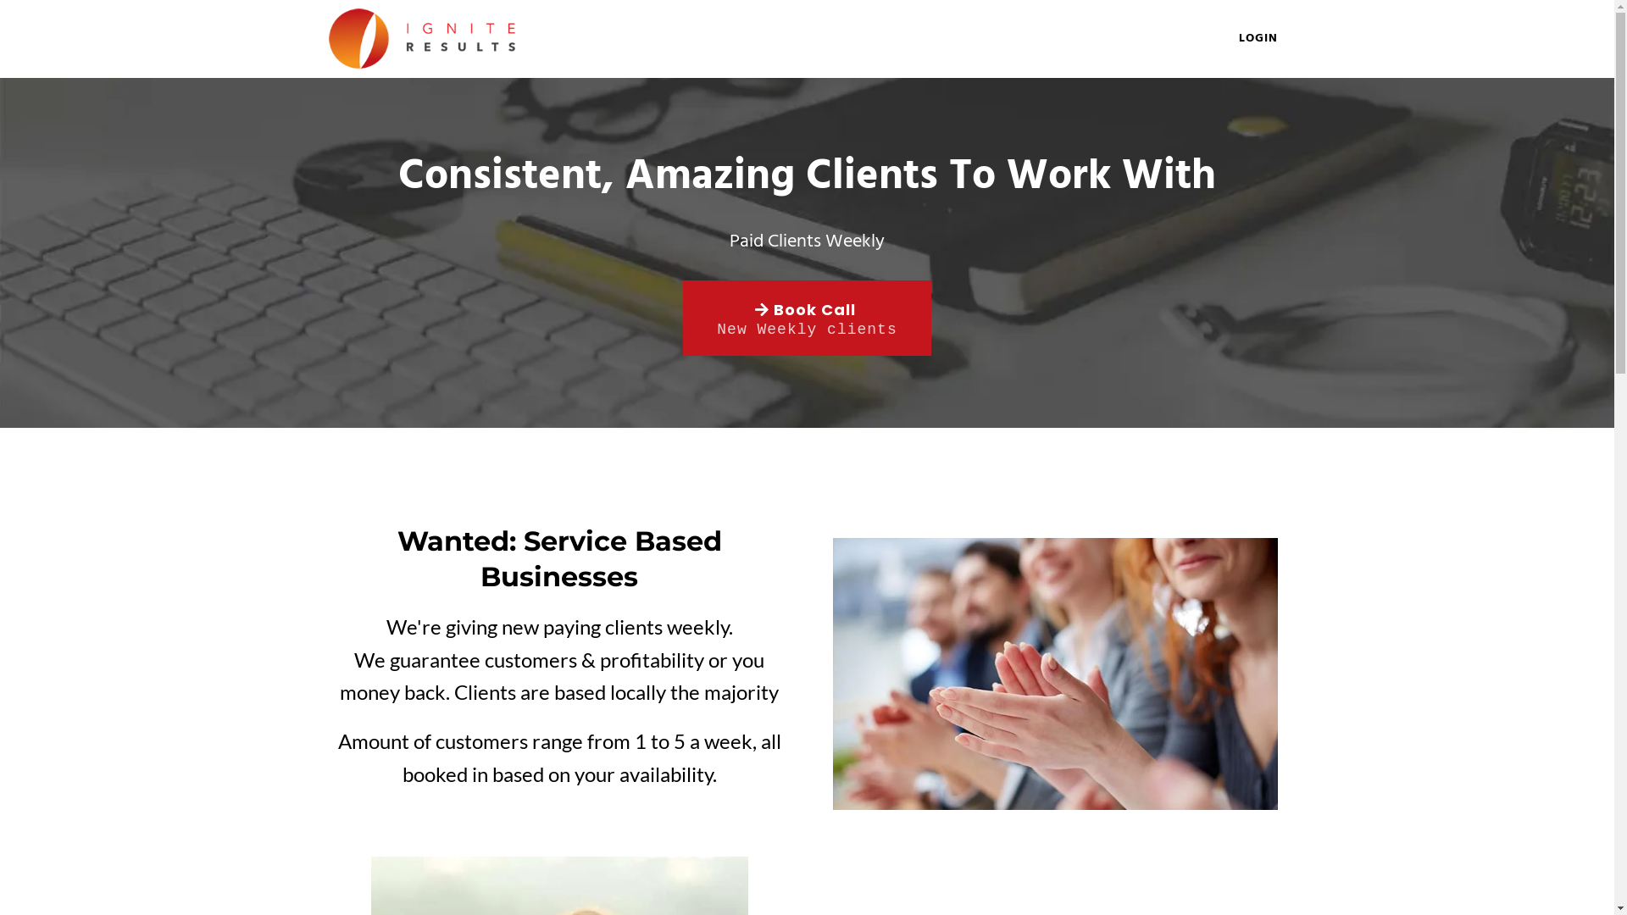  I want to click on Book Call
New Weekly clients, so click(807, 319).